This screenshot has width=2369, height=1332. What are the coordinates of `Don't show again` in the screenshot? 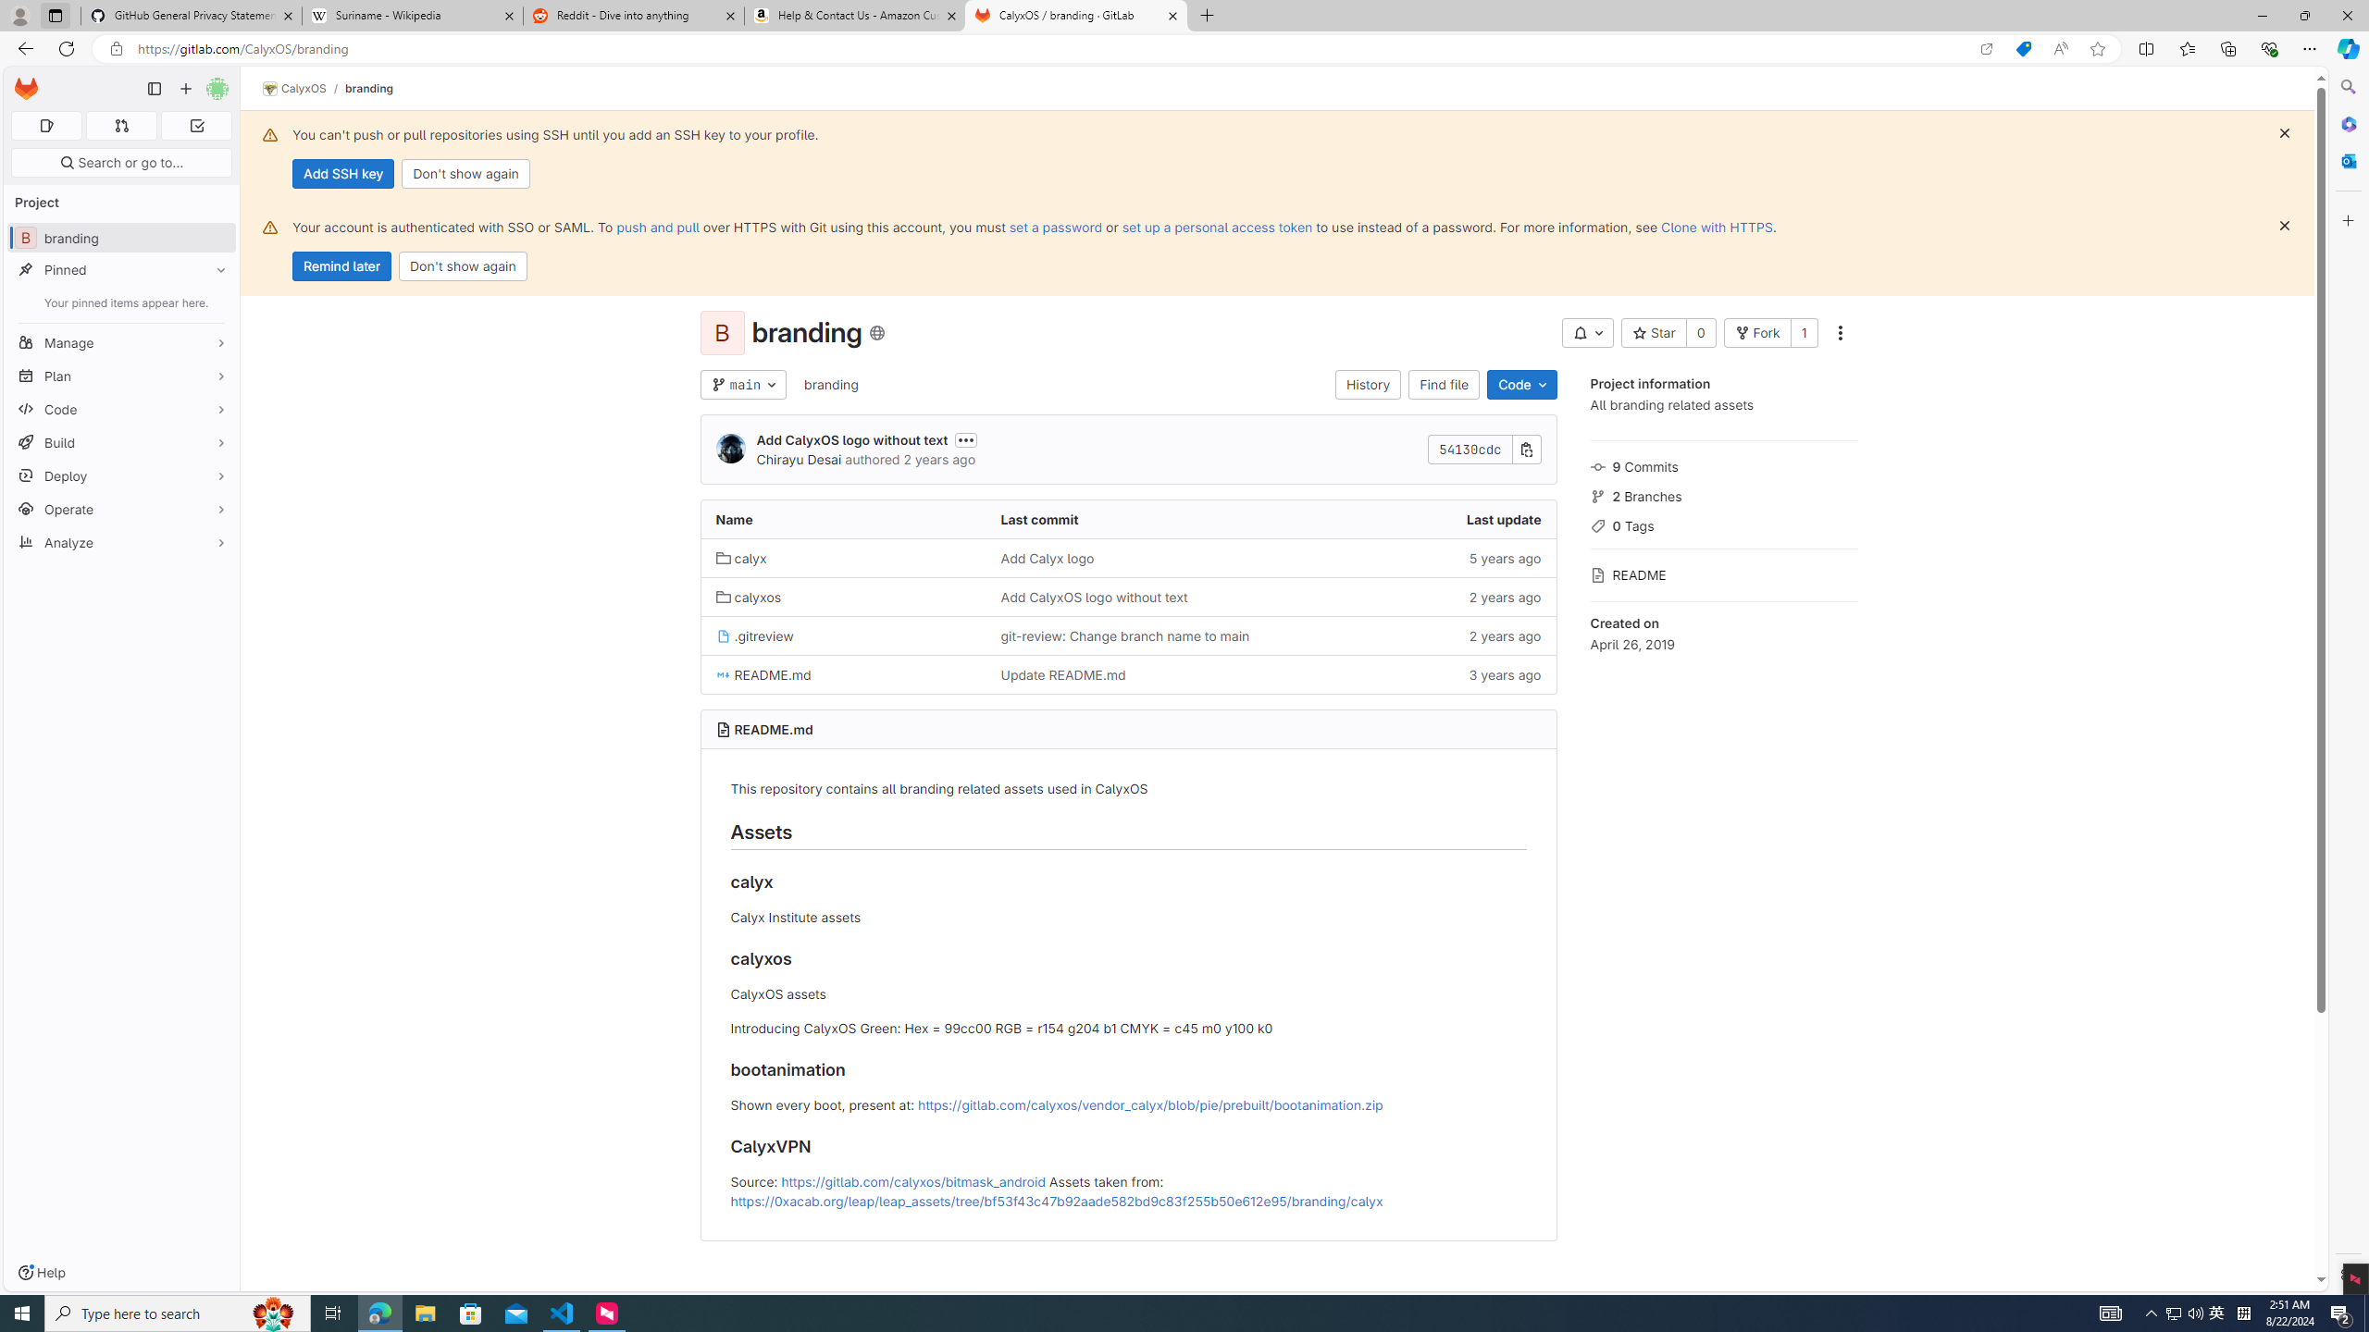 It's located at (463, 266).